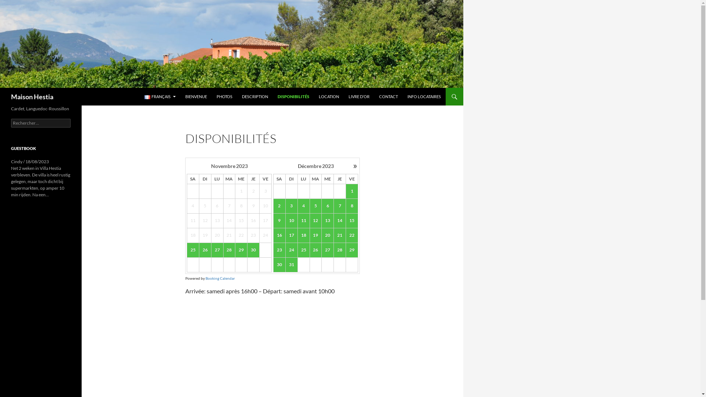  I want to click on 23, so click(279, 250).